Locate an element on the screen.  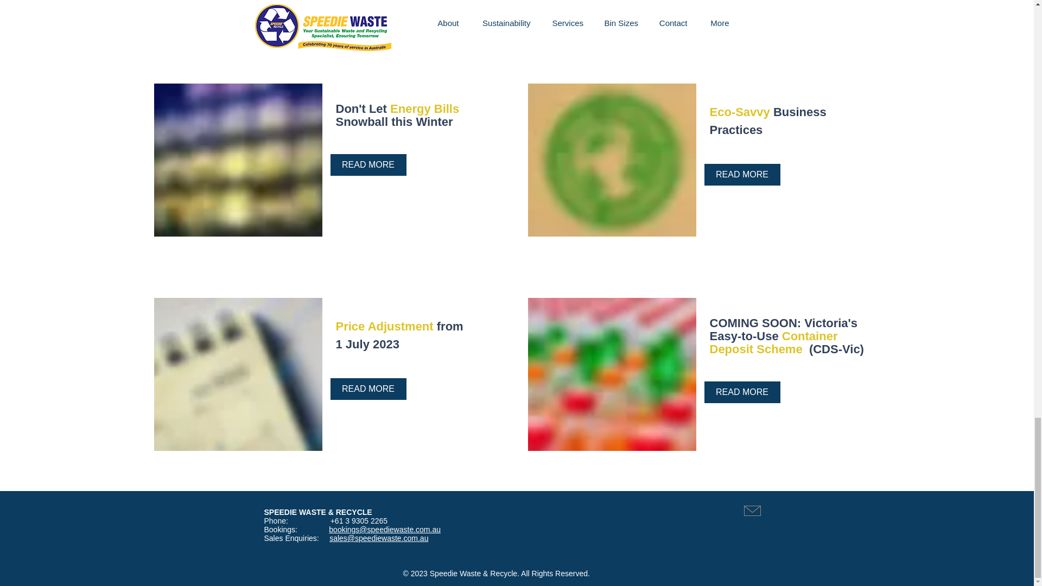
READ MORE is located at coordinates (742, 175).